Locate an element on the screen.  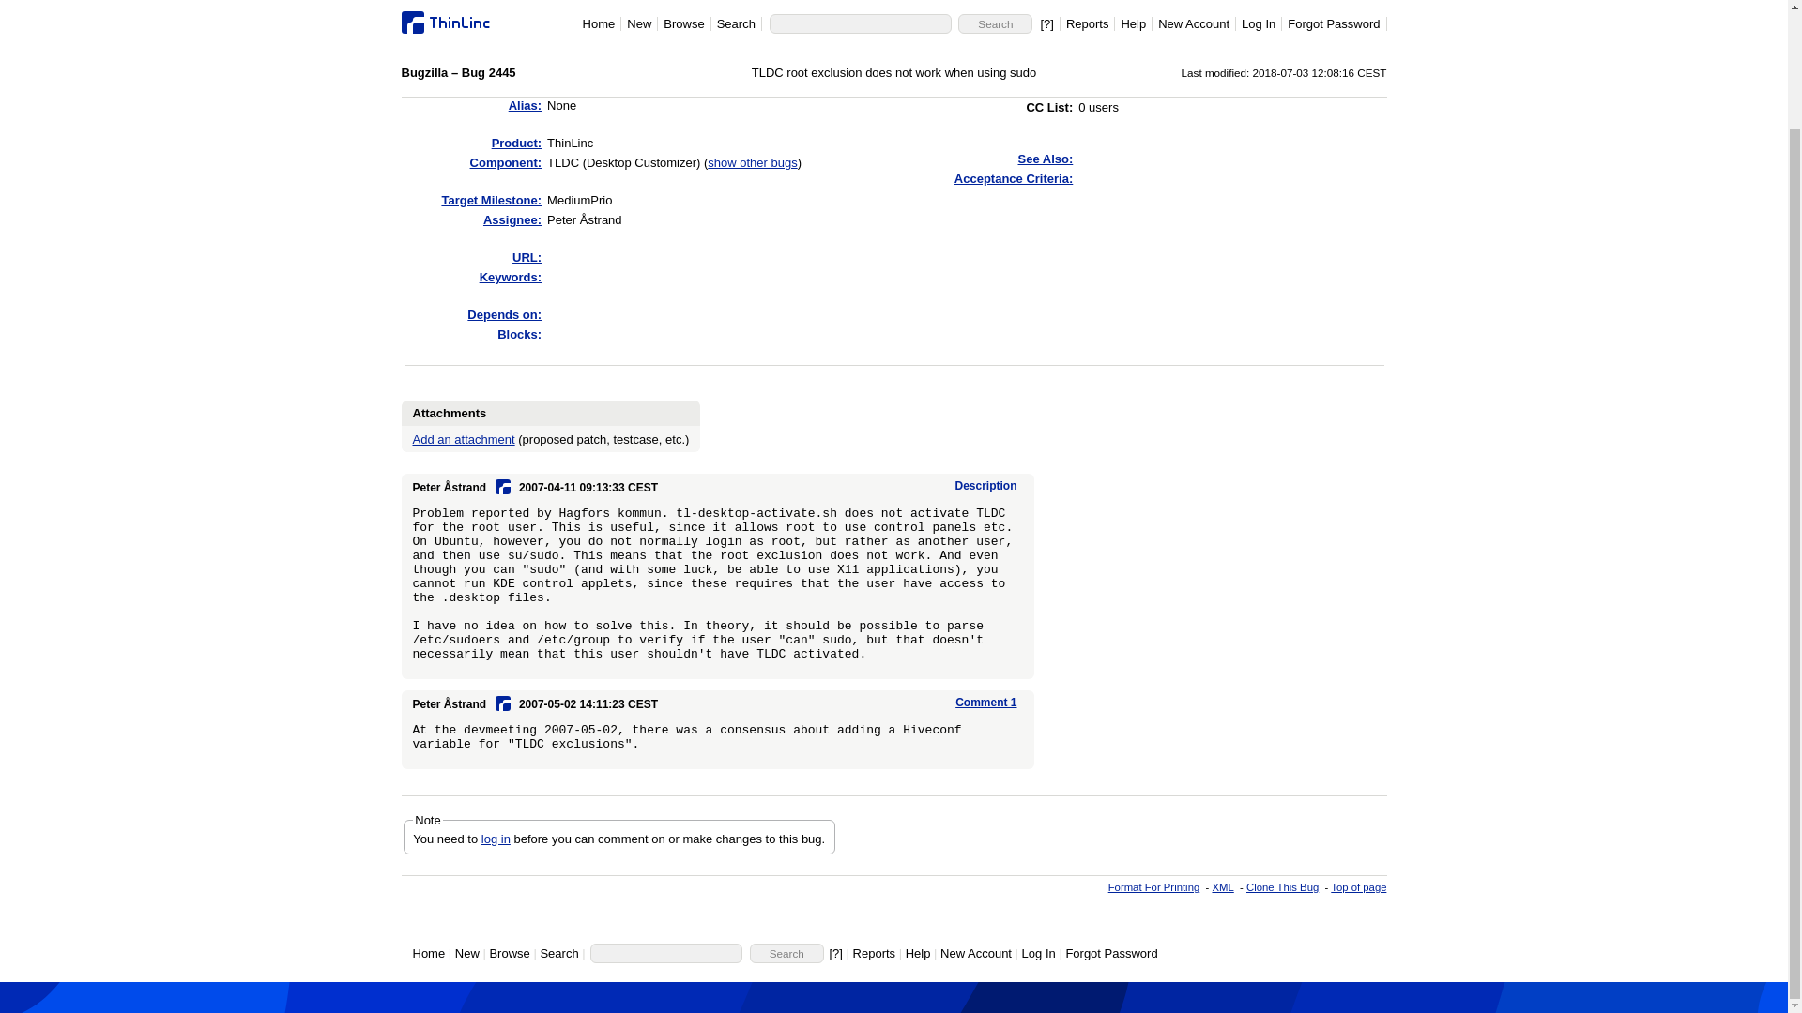
show other bugs is located at coordinates (752, 163).